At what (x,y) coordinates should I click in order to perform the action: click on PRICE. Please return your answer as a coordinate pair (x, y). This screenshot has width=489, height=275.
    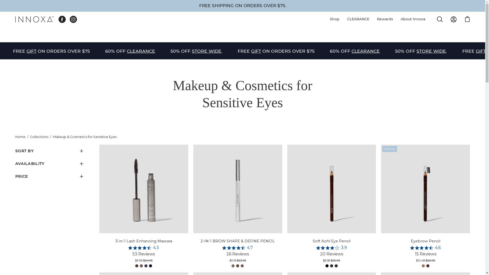
    Looking at the image, I should click on (50, 176).